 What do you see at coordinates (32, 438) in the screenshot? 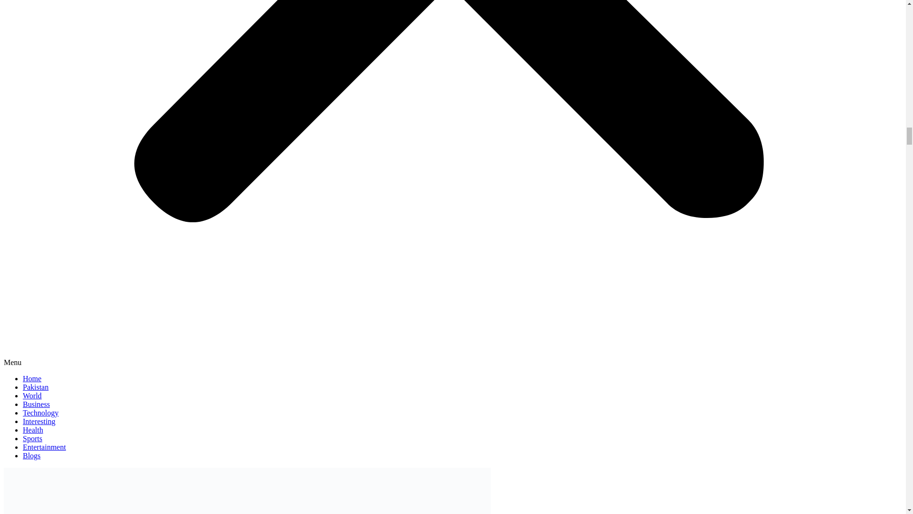
I see `Sports` at bounding box center [32, 438].